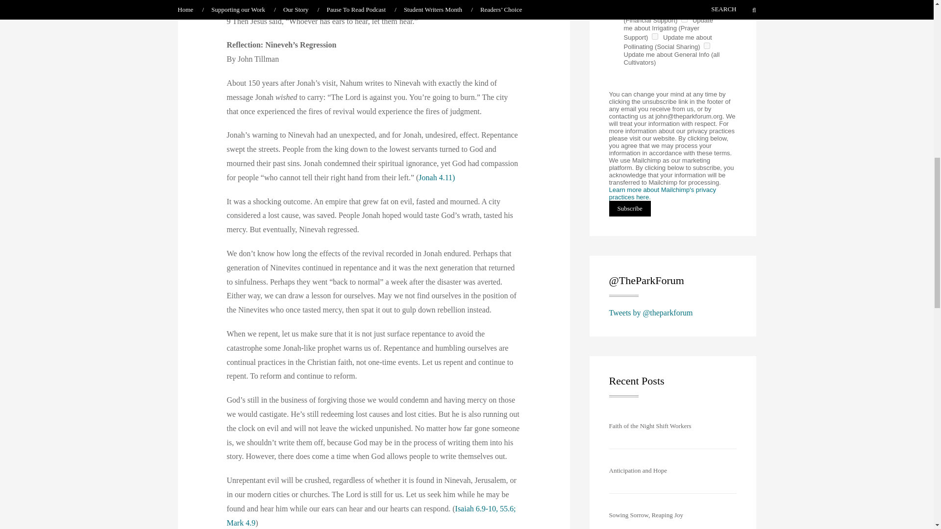 The width and height of the screenshot is (941, 529). Describe the element at coordinates (655, 36) in the screenshot. I see `Y` at that location.